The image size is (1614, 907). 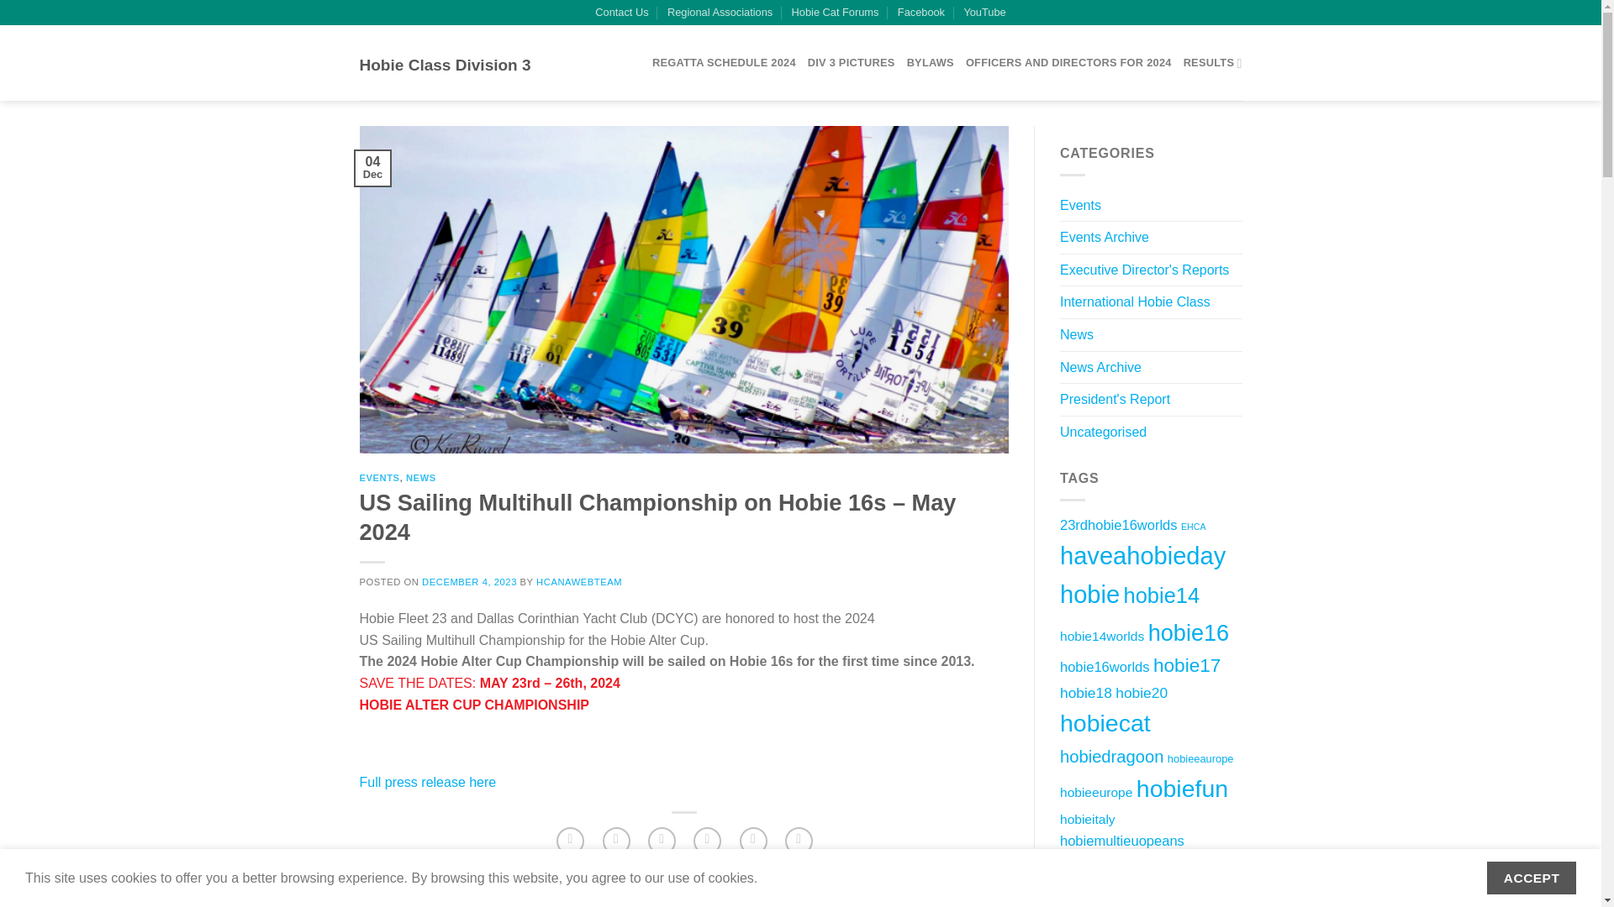 I want to click on Full press release here, so click(x=429, y=782).